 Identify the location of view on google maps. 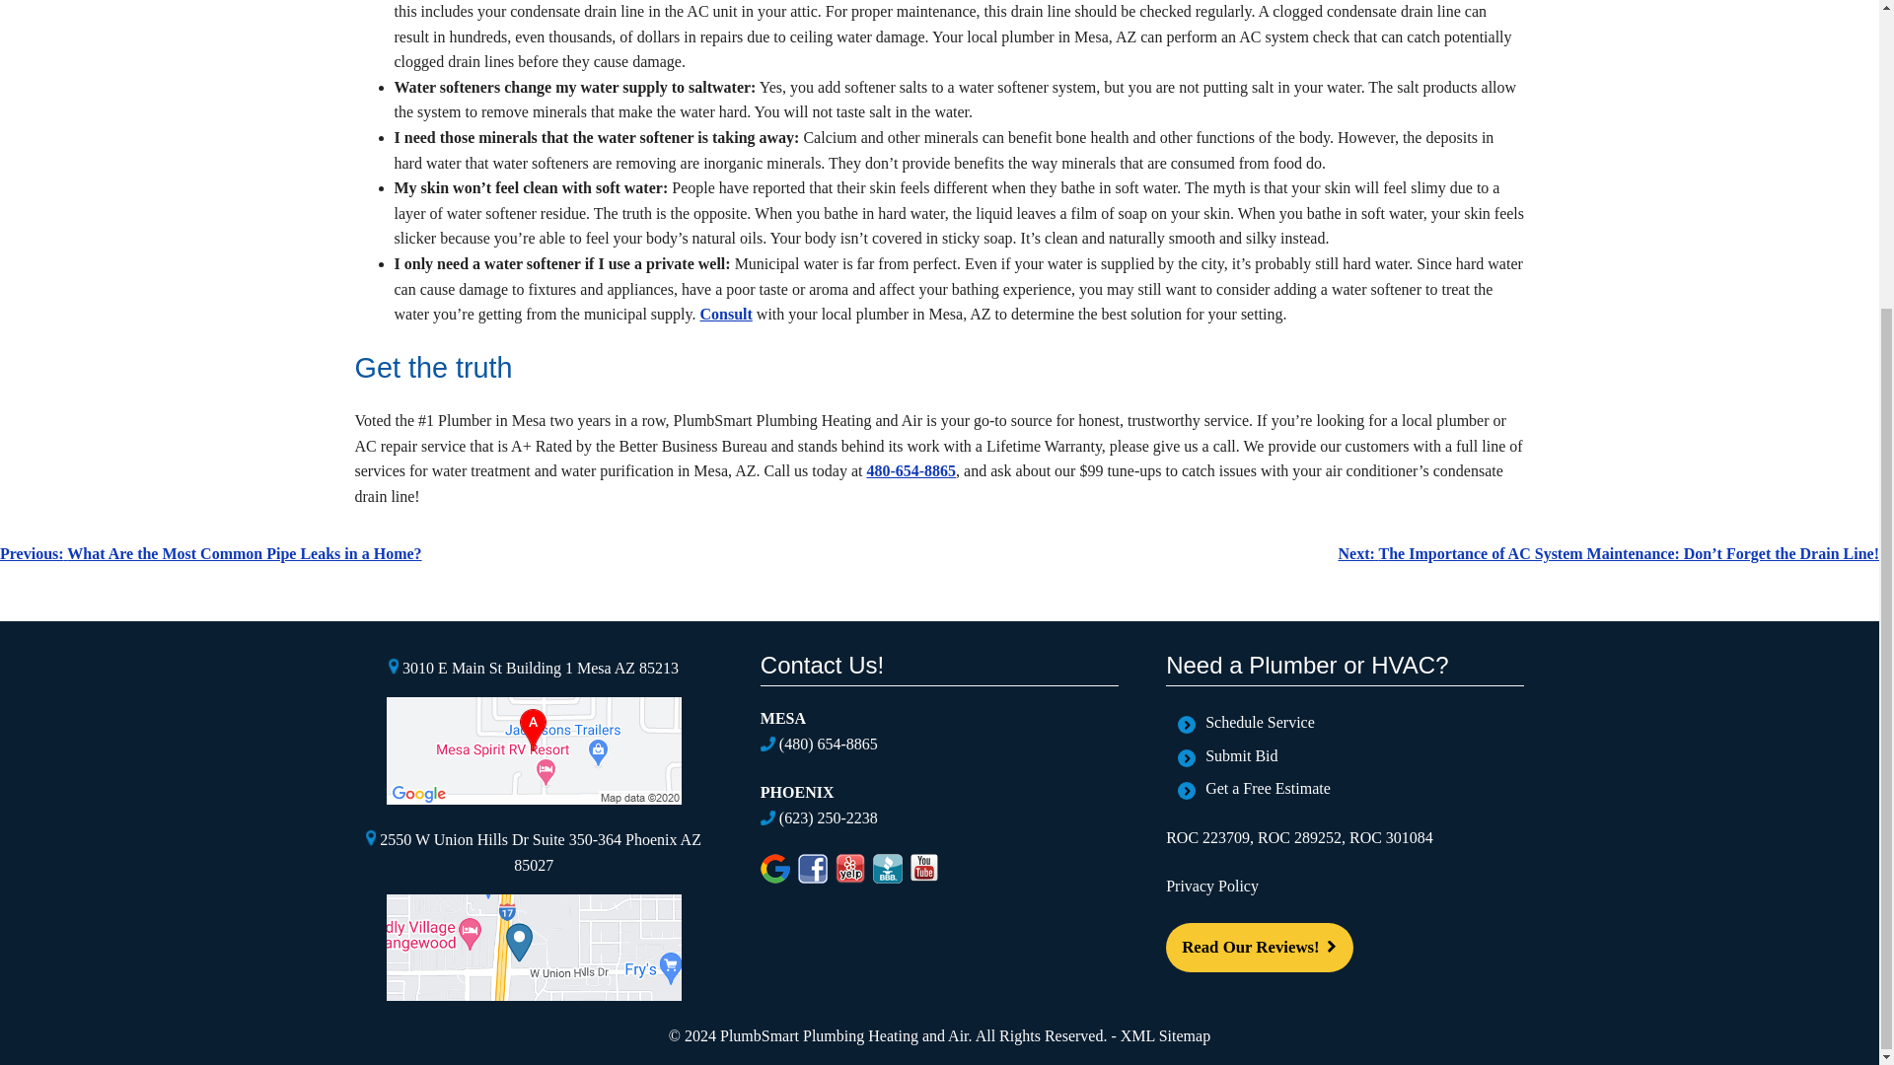
(534, 799).